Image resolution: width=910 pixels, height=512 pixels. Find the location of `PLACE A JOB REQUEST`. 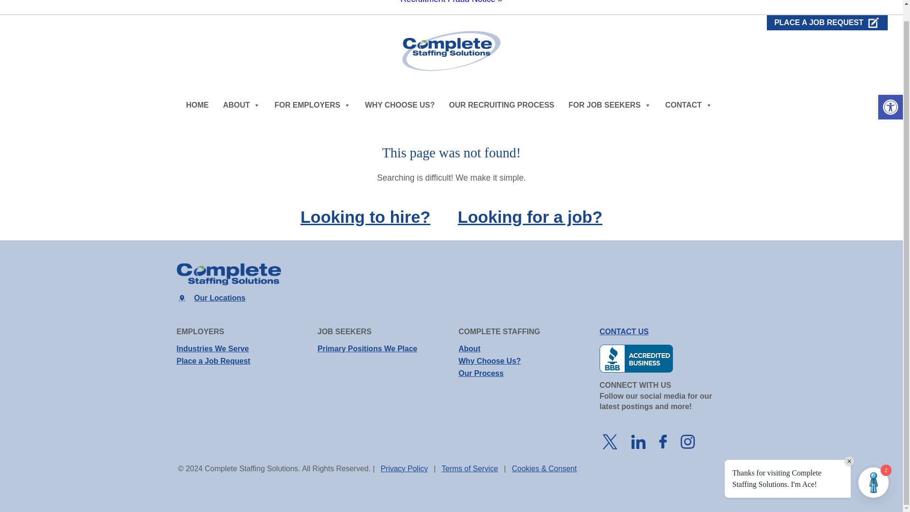

PLACE A JOB REQUEST is located at coordinates (828, 23).